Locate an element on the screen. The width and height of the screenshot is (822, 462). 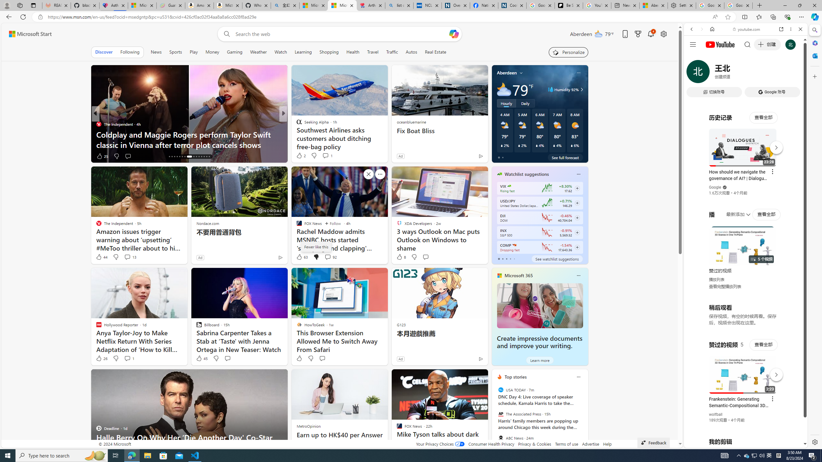
Nordace.com is located at coordinates (208, 223).